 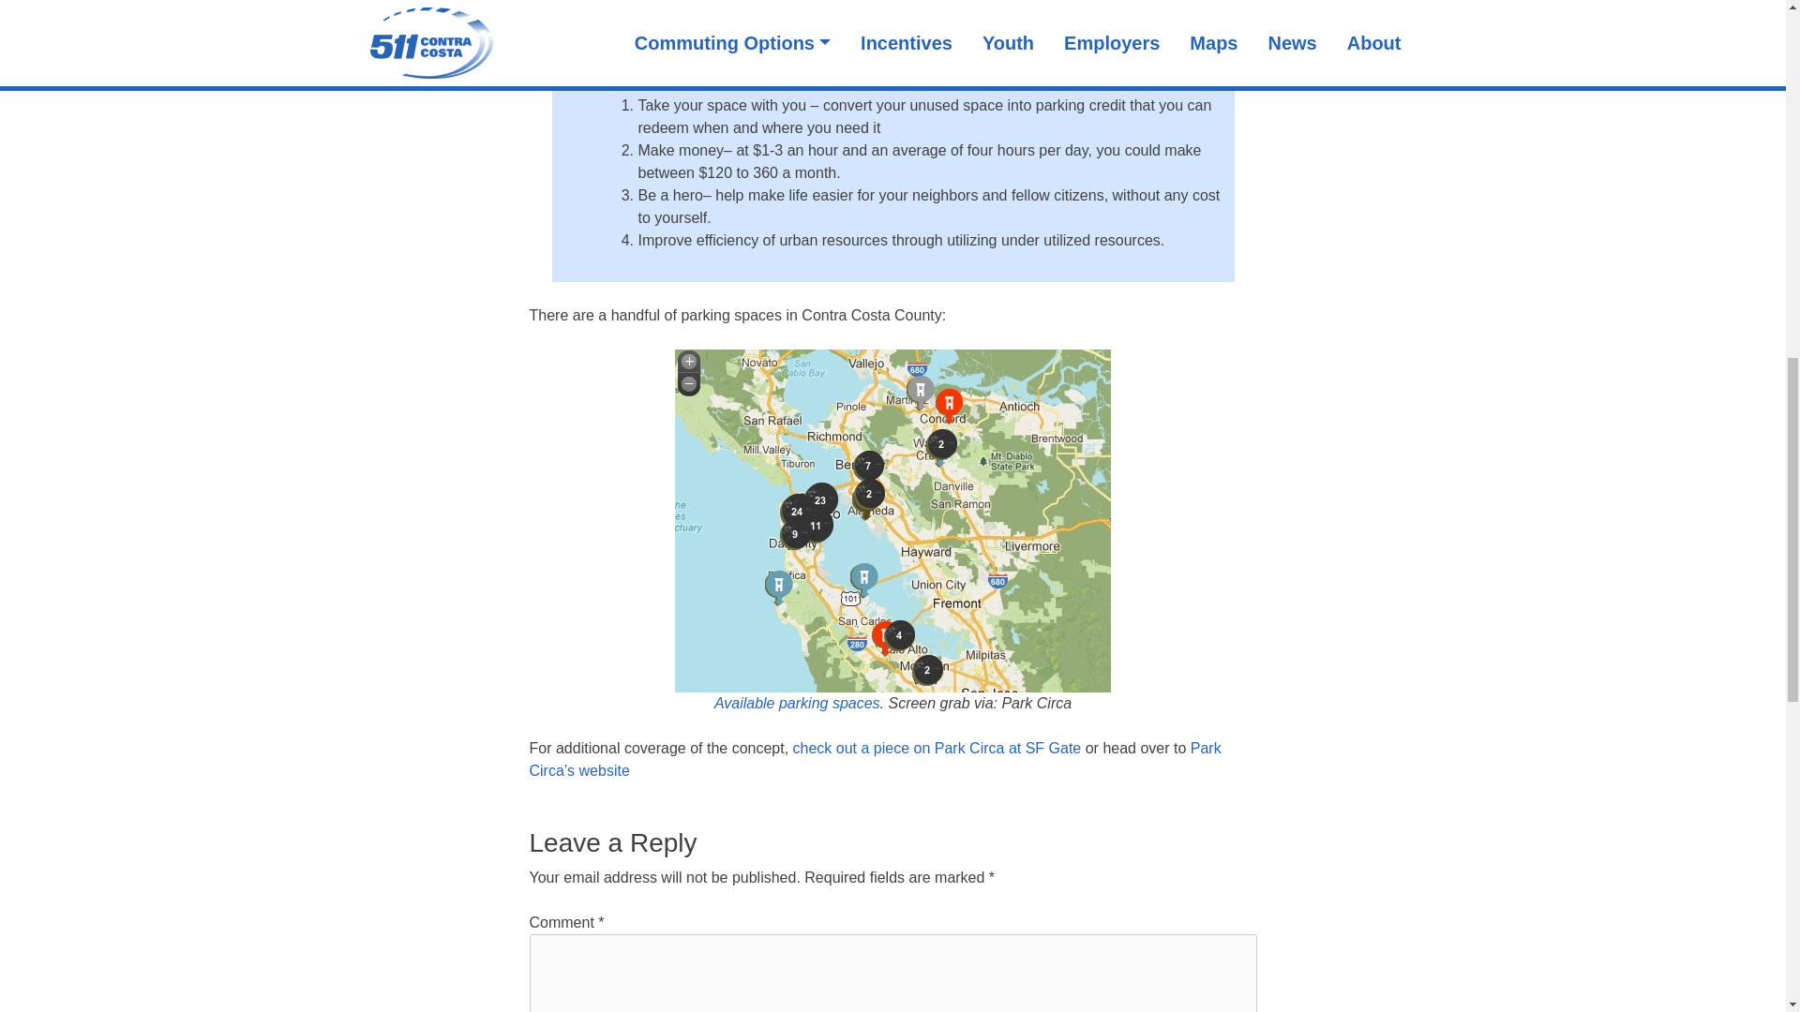 What do you see at coordinates (937, 748) in the screenshot?
I see `check out a piece on Park Circa at SF Gate` at bounding box center [937, 748].